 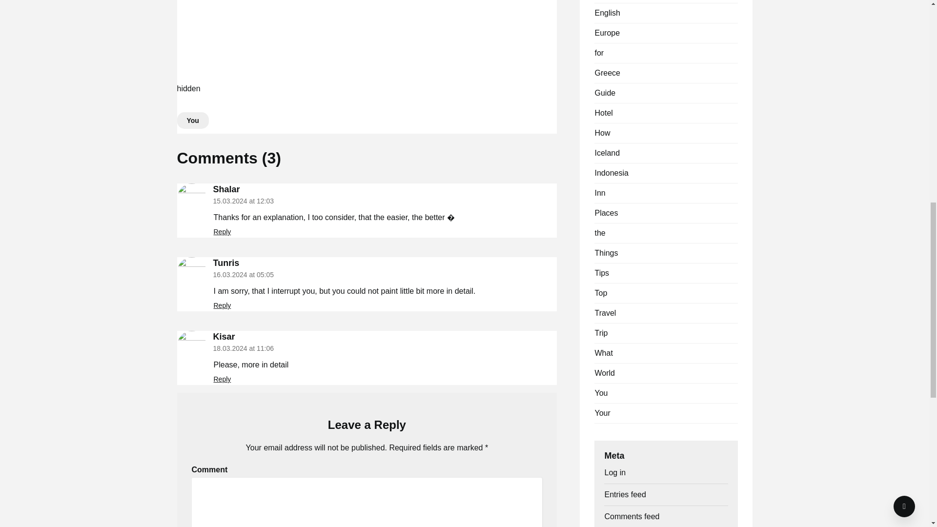 I want to click on Greece, so click(x=607, y=73).